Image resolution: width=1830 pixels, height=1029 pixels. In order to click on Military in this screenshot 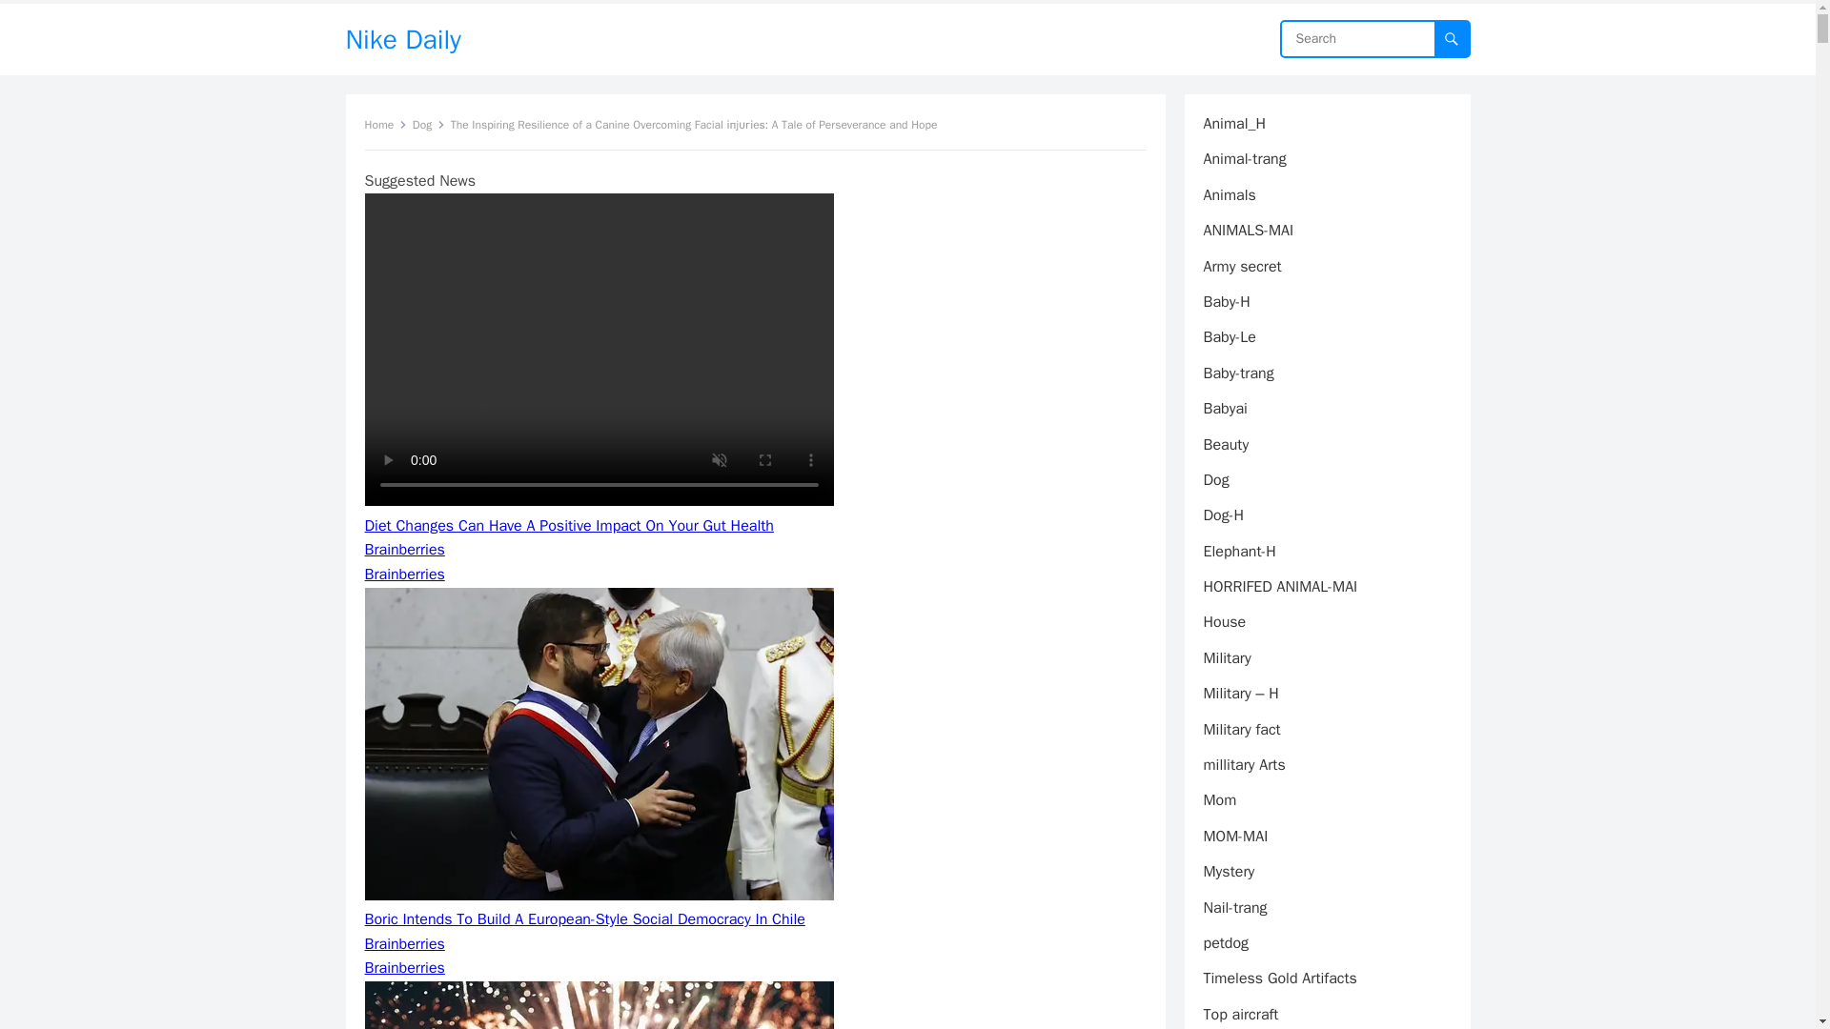, I will do `click(1226, 657)`.